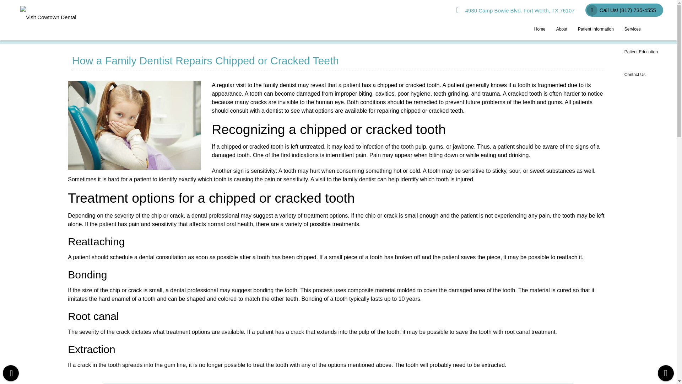  Describe the element at coordinates (562, 29) in the screenshot. I see `Visit our About Our Practice page` at that location.